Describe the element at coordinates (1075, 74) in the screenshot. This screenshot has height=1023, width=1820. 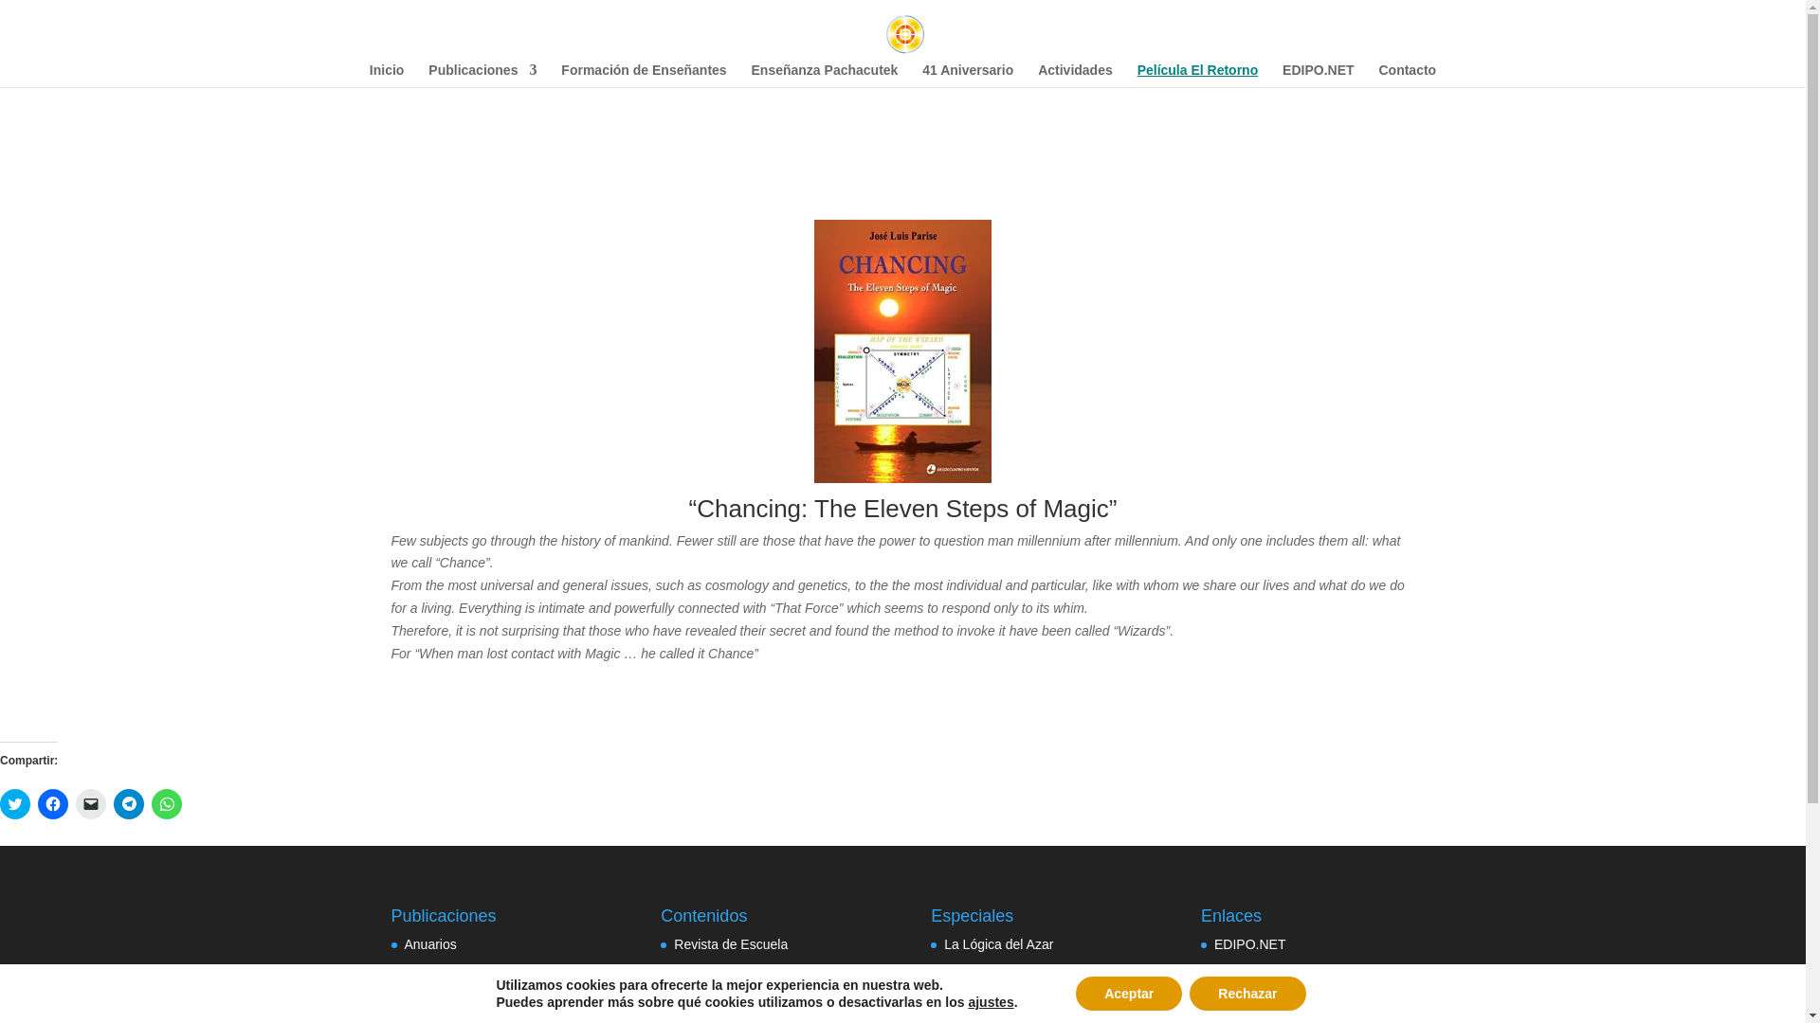
I see `Actividades` at that location.